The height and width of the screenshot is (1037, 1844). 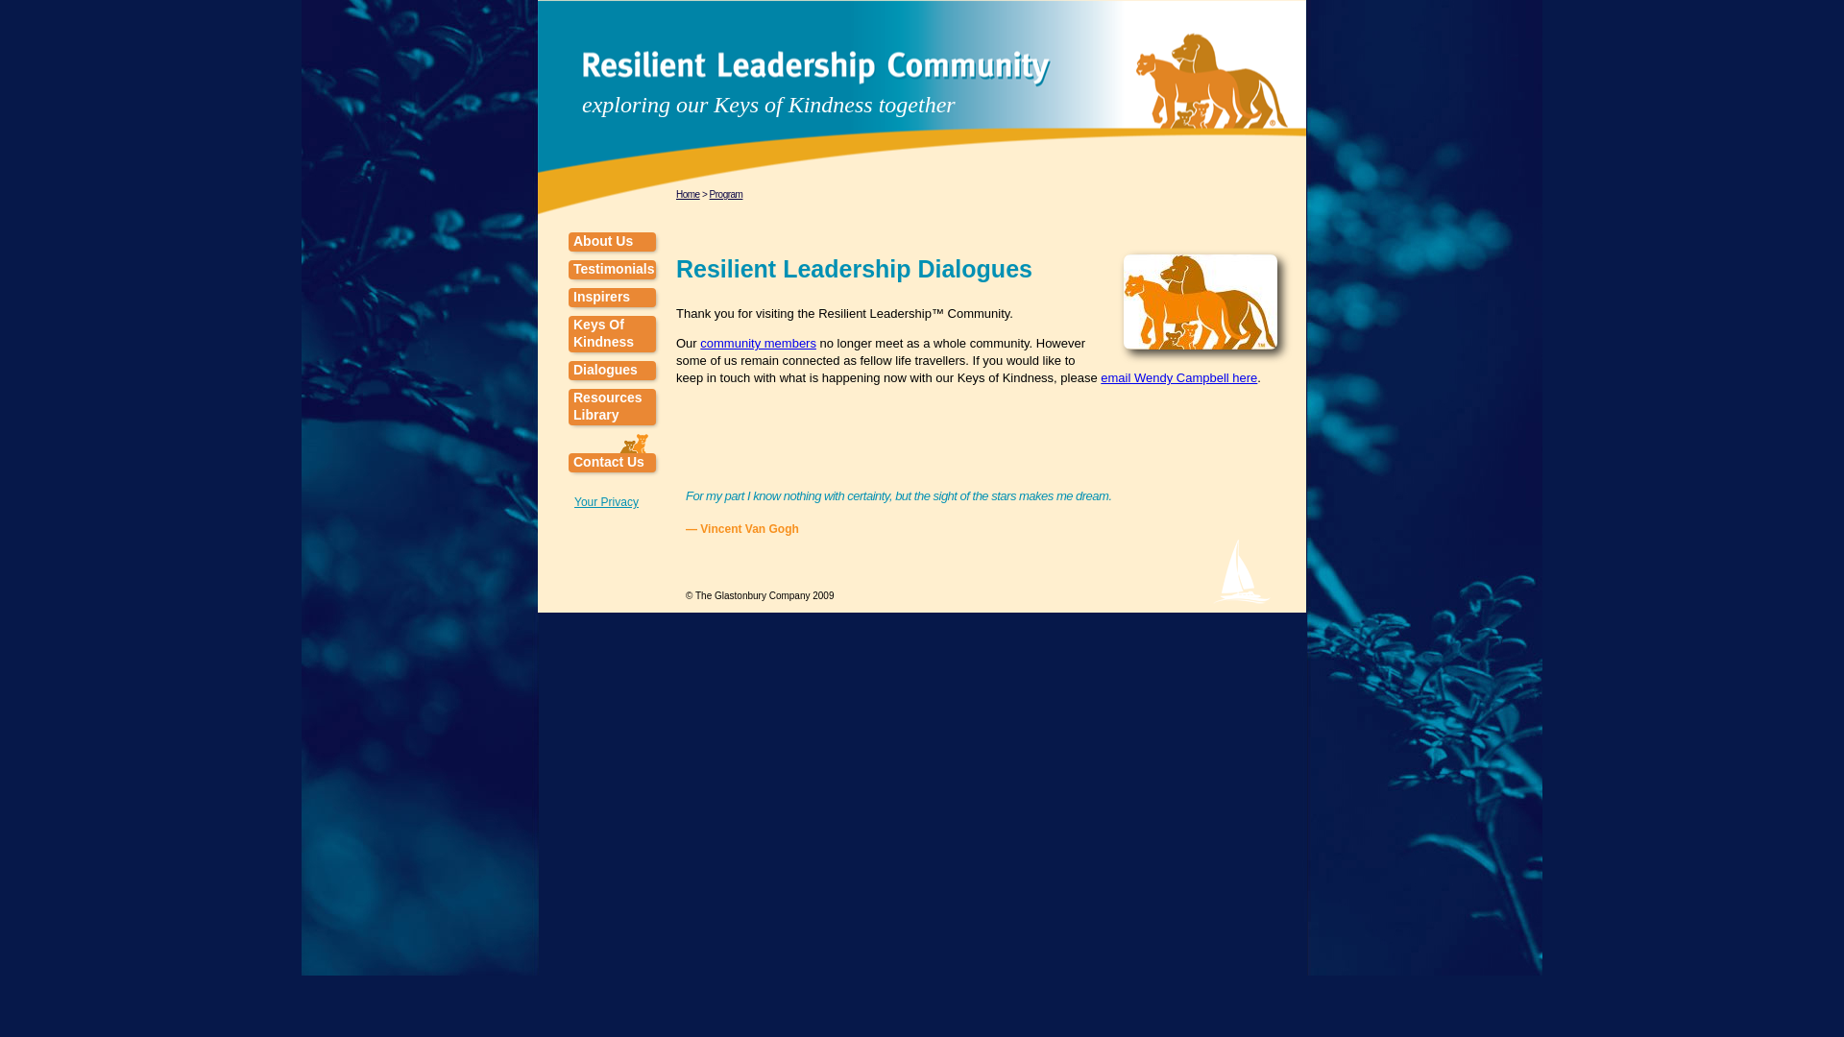 What do you see at coordinates (612, 298) in the screenshot?
I see `Inspirers` at bounding box center [612, 298].